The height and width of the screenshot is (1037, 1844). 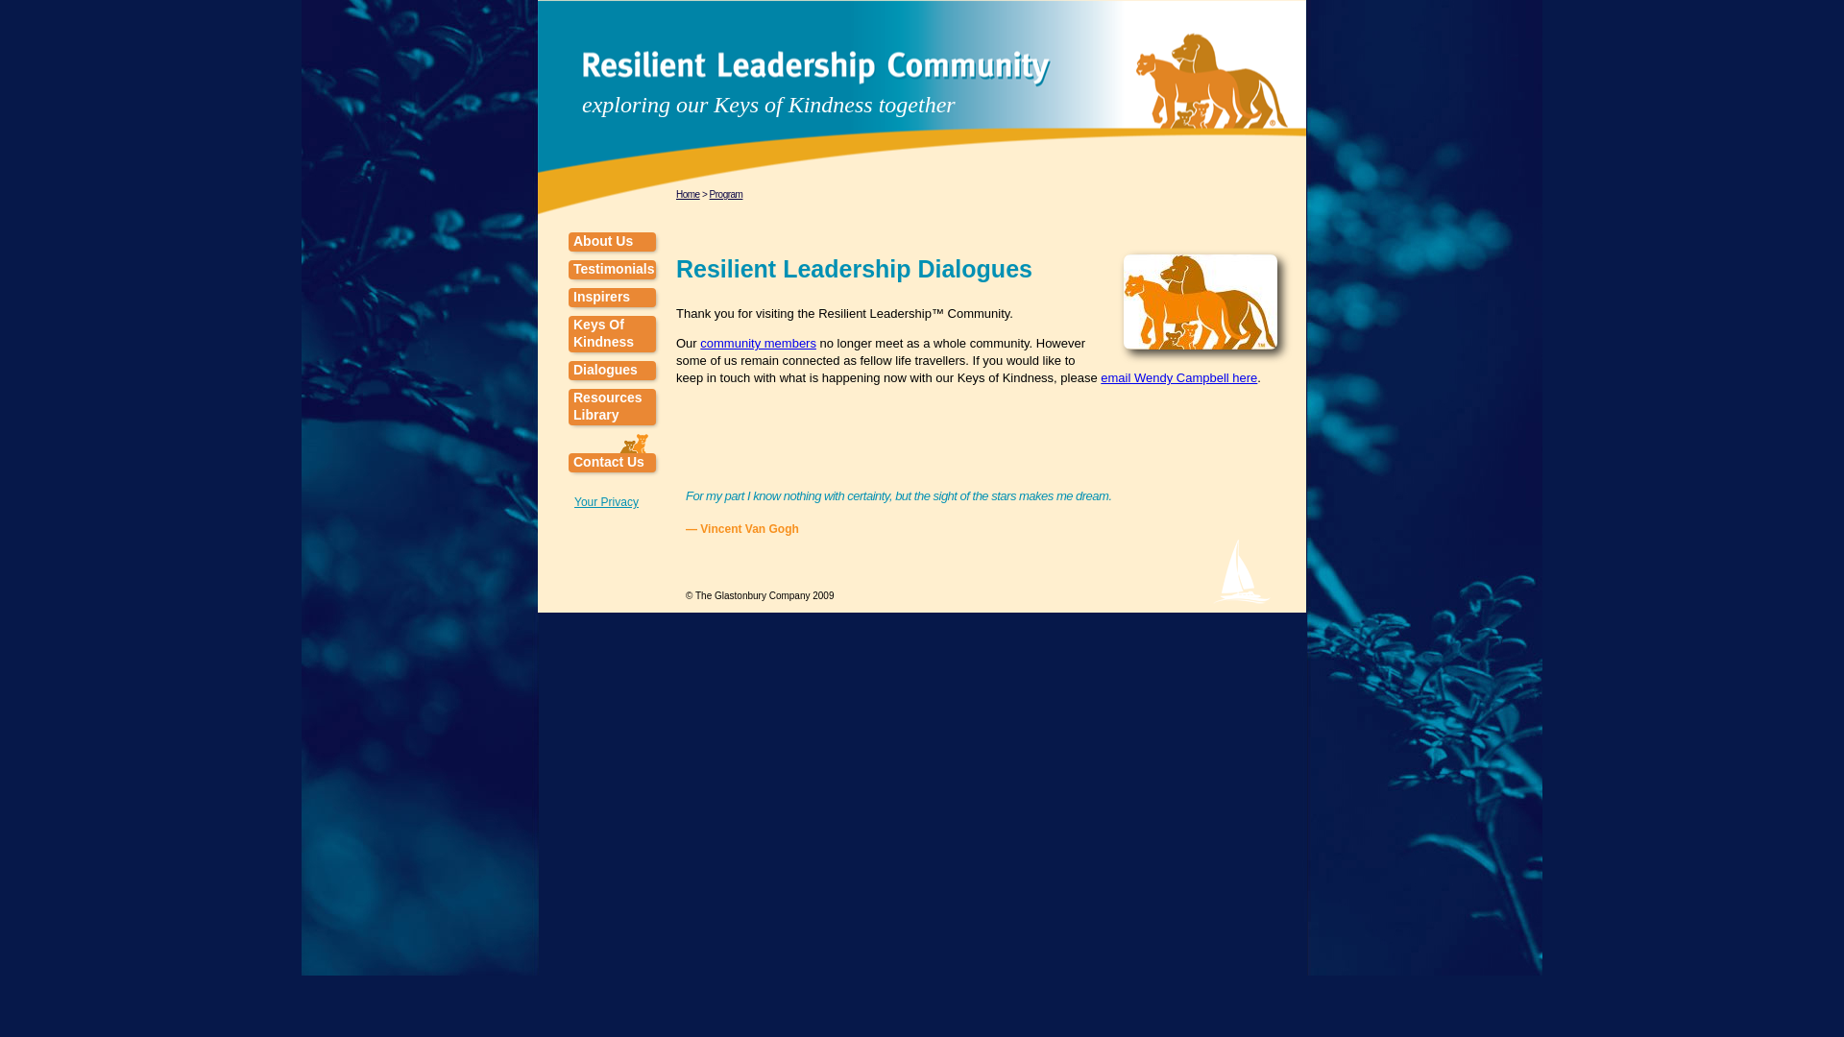 What do you see at coordinates (612, 298) in the screenshot?
I see `Inspirers` at bounding box center [612, 298].